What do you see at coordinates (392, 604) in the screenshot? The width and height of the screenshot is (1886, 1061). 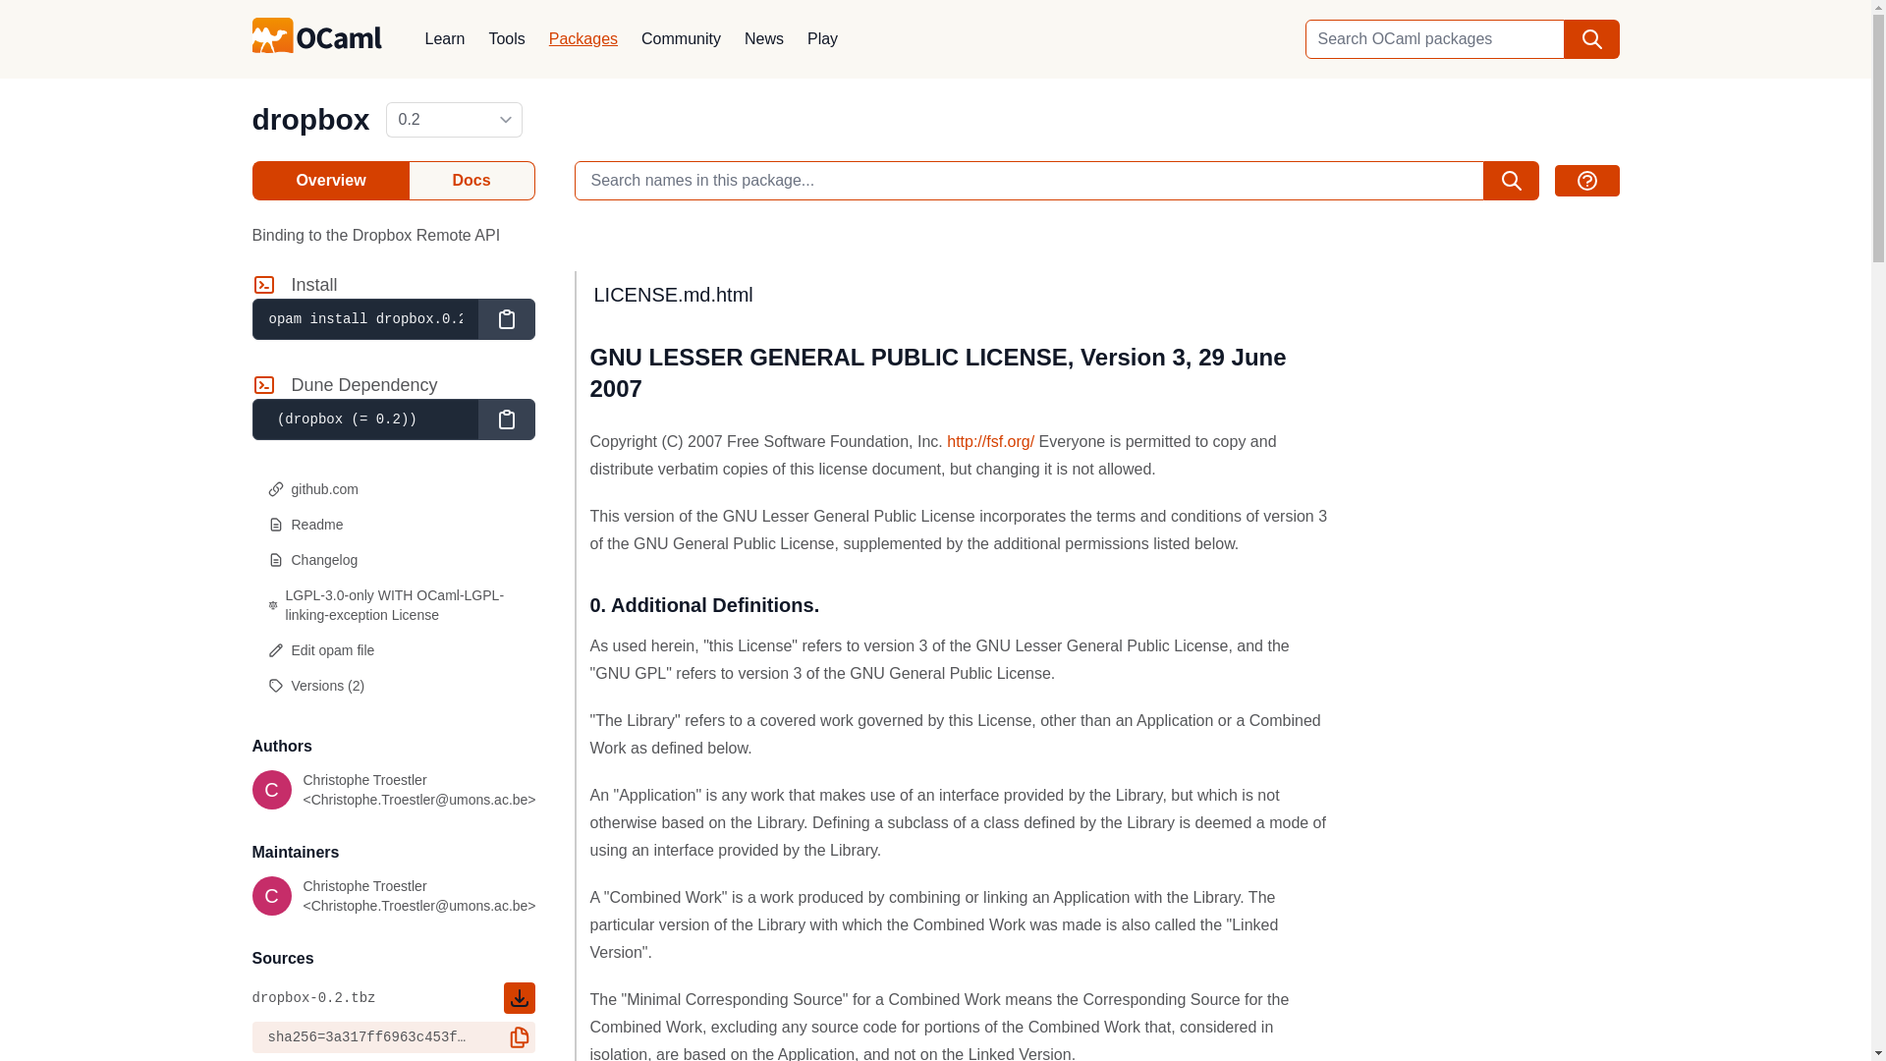 I see `LGPL-3.0-only WITH OCaml-LGPL-linking-exception License` at bounding box center [392, 604].